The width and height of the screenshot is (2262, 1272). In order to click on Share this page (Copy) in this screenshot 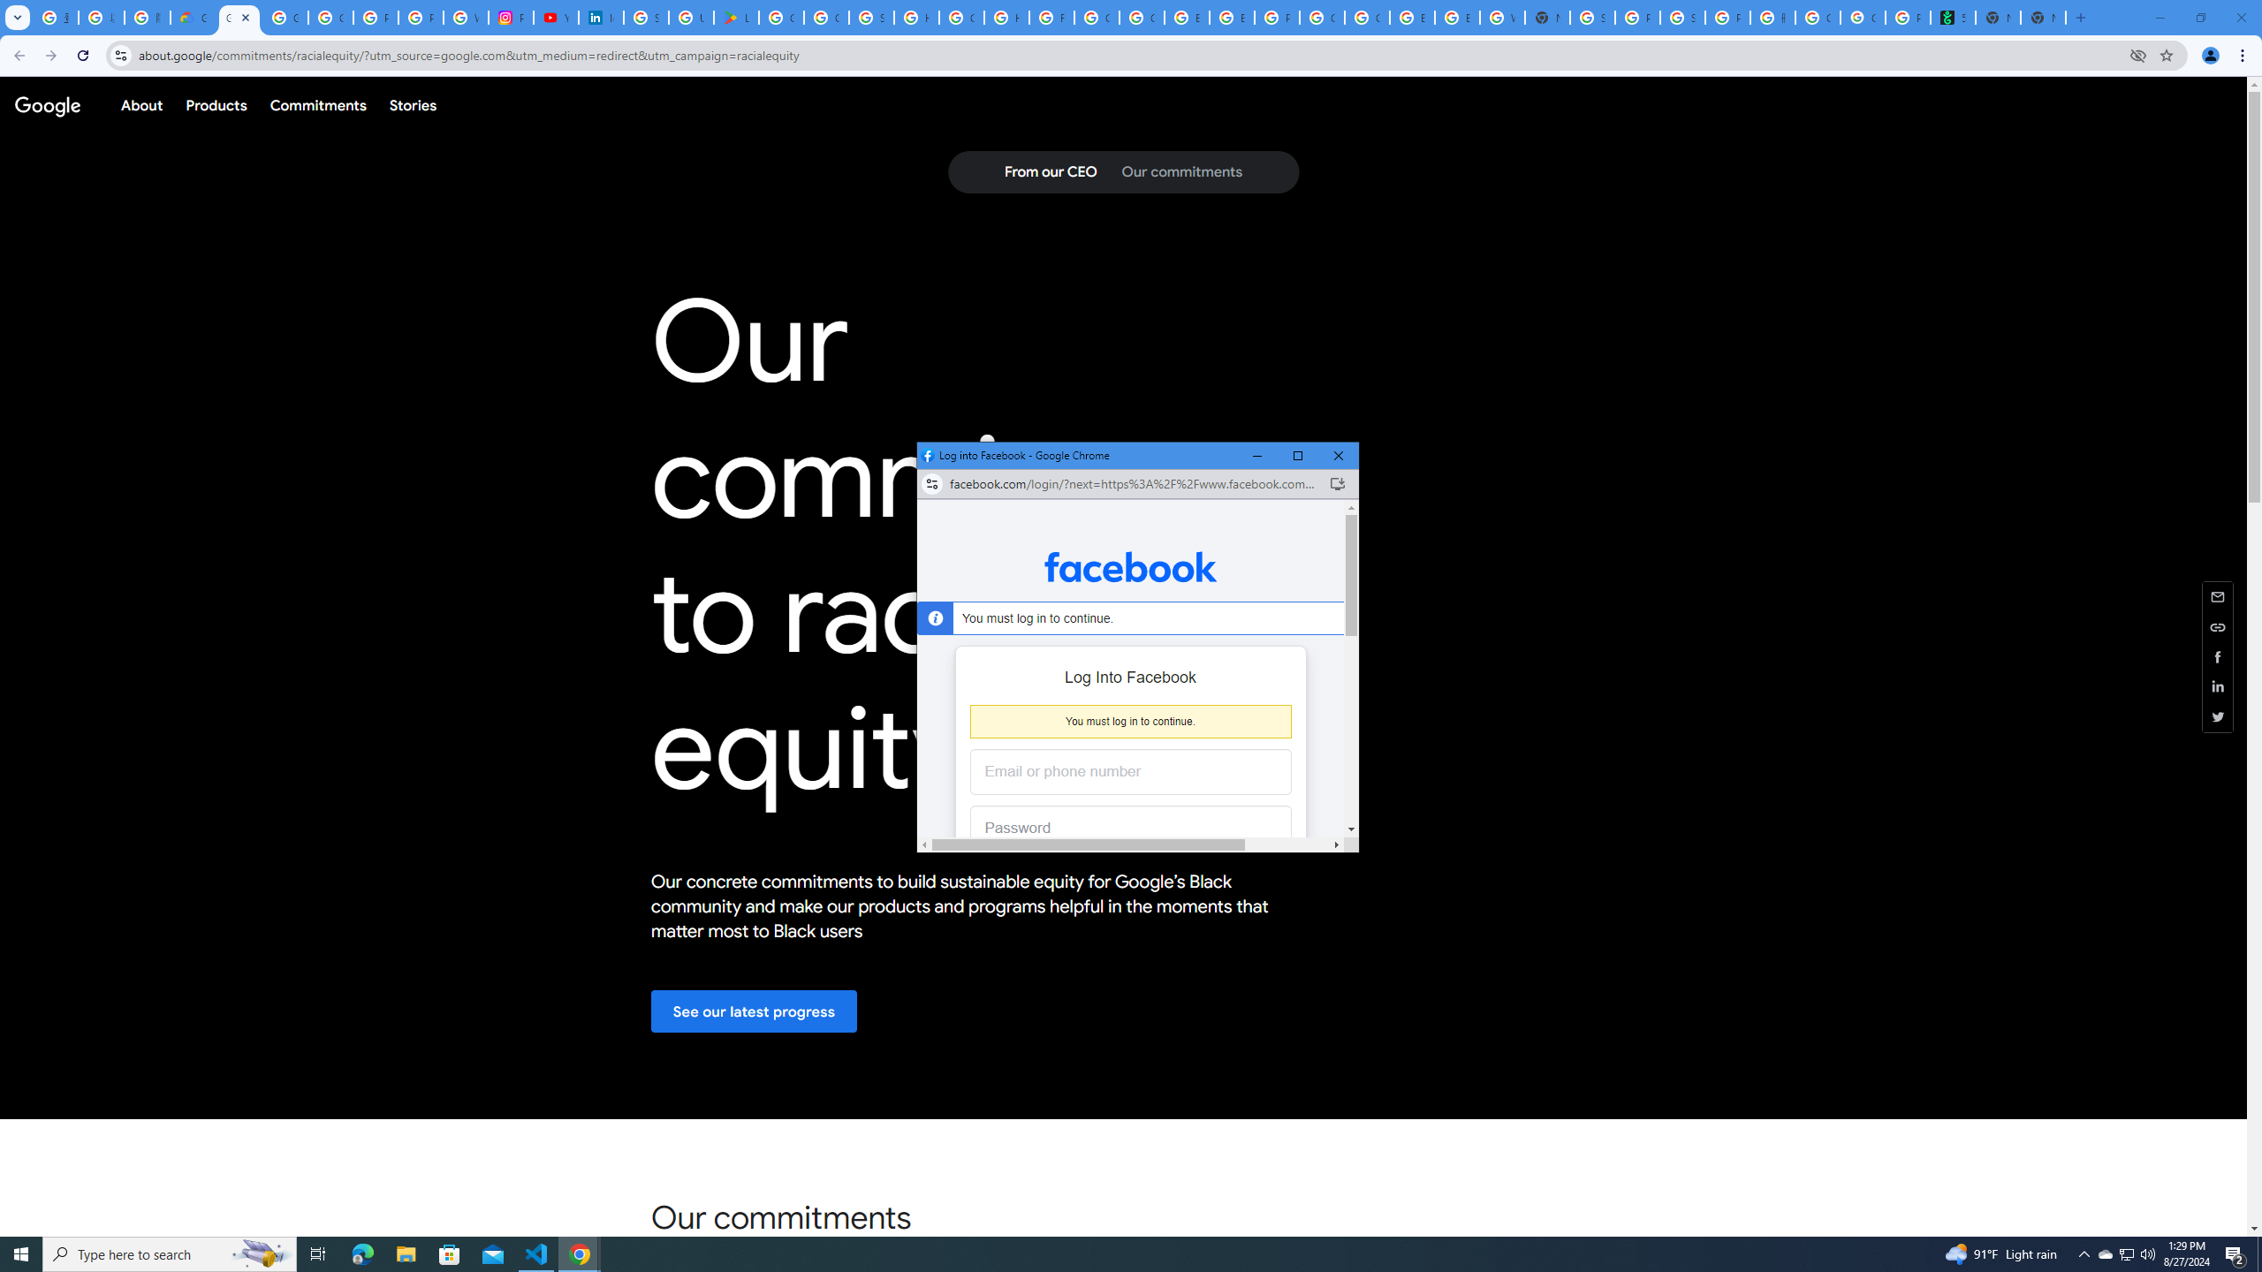, I will do `click(2218, 627)`.